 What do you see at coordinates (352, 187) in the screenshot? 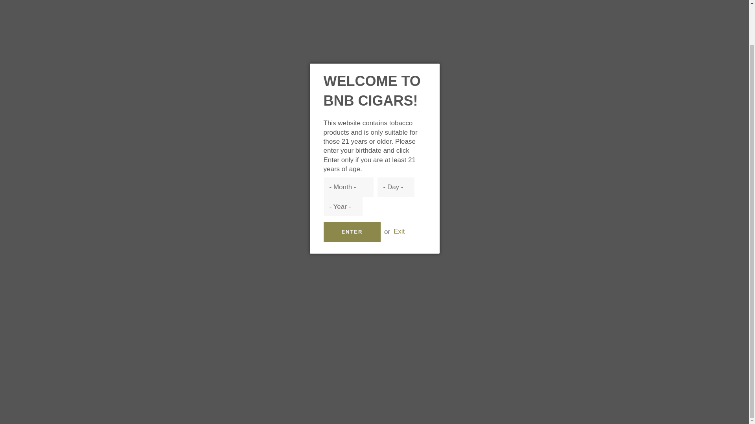
I see `ENTER` at bounding box center [352, 187].